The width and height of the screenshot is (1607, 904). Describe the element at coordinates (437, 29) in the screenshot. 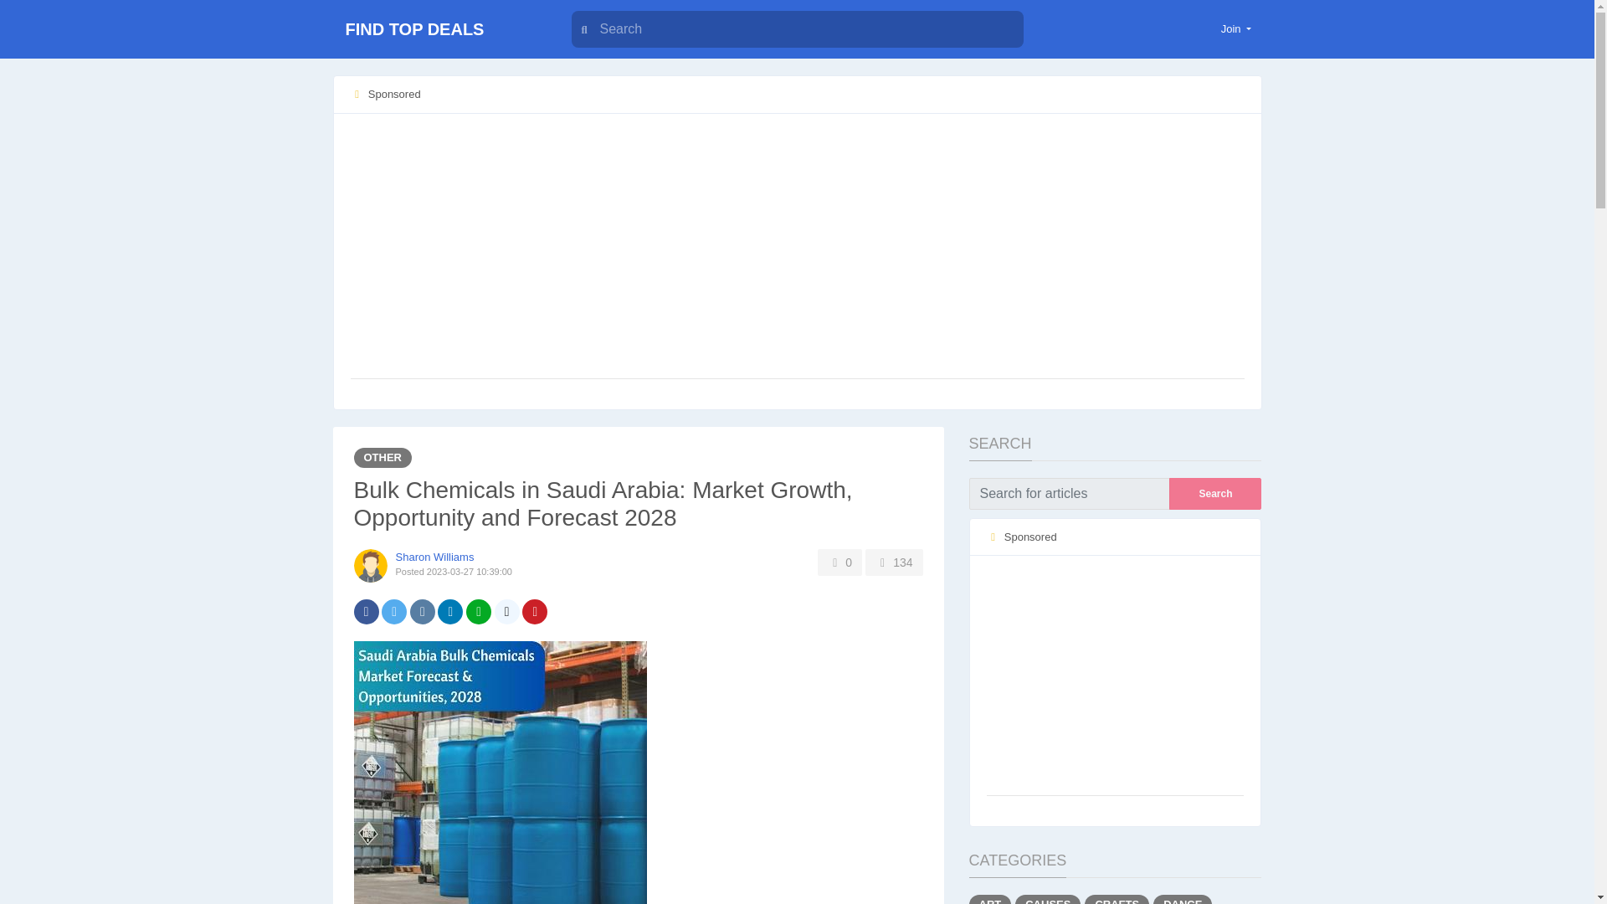

I see `FIND TOP DEALS` at that location.